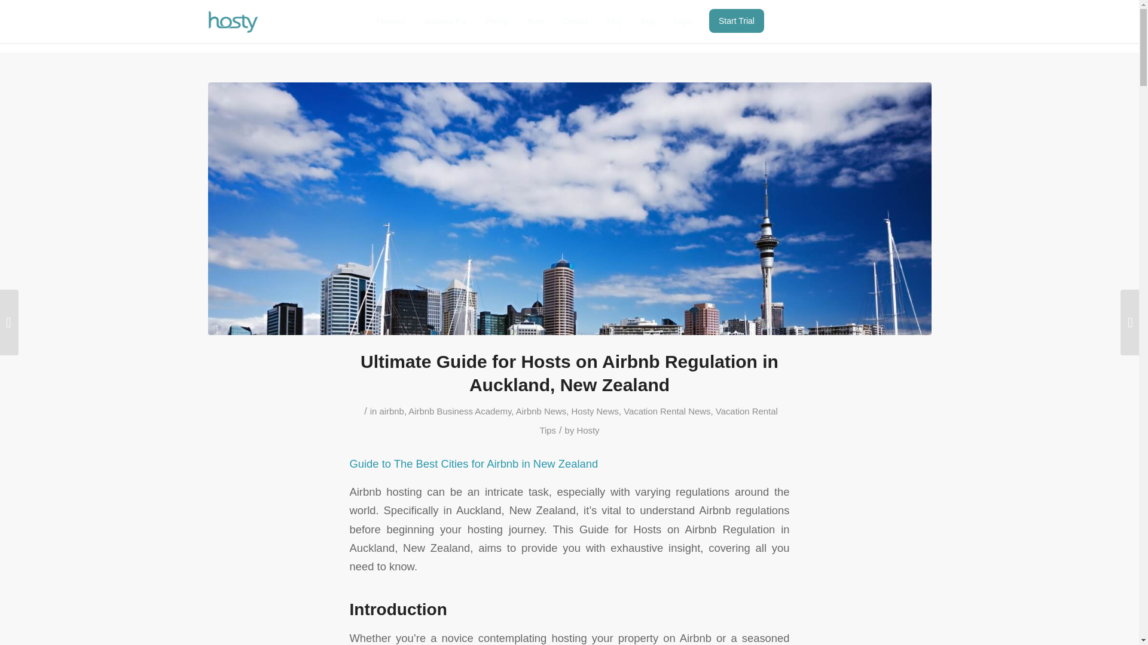 The image size is (1148, 645). I want to click on Vacation Rental Tips, so click(658, 421).